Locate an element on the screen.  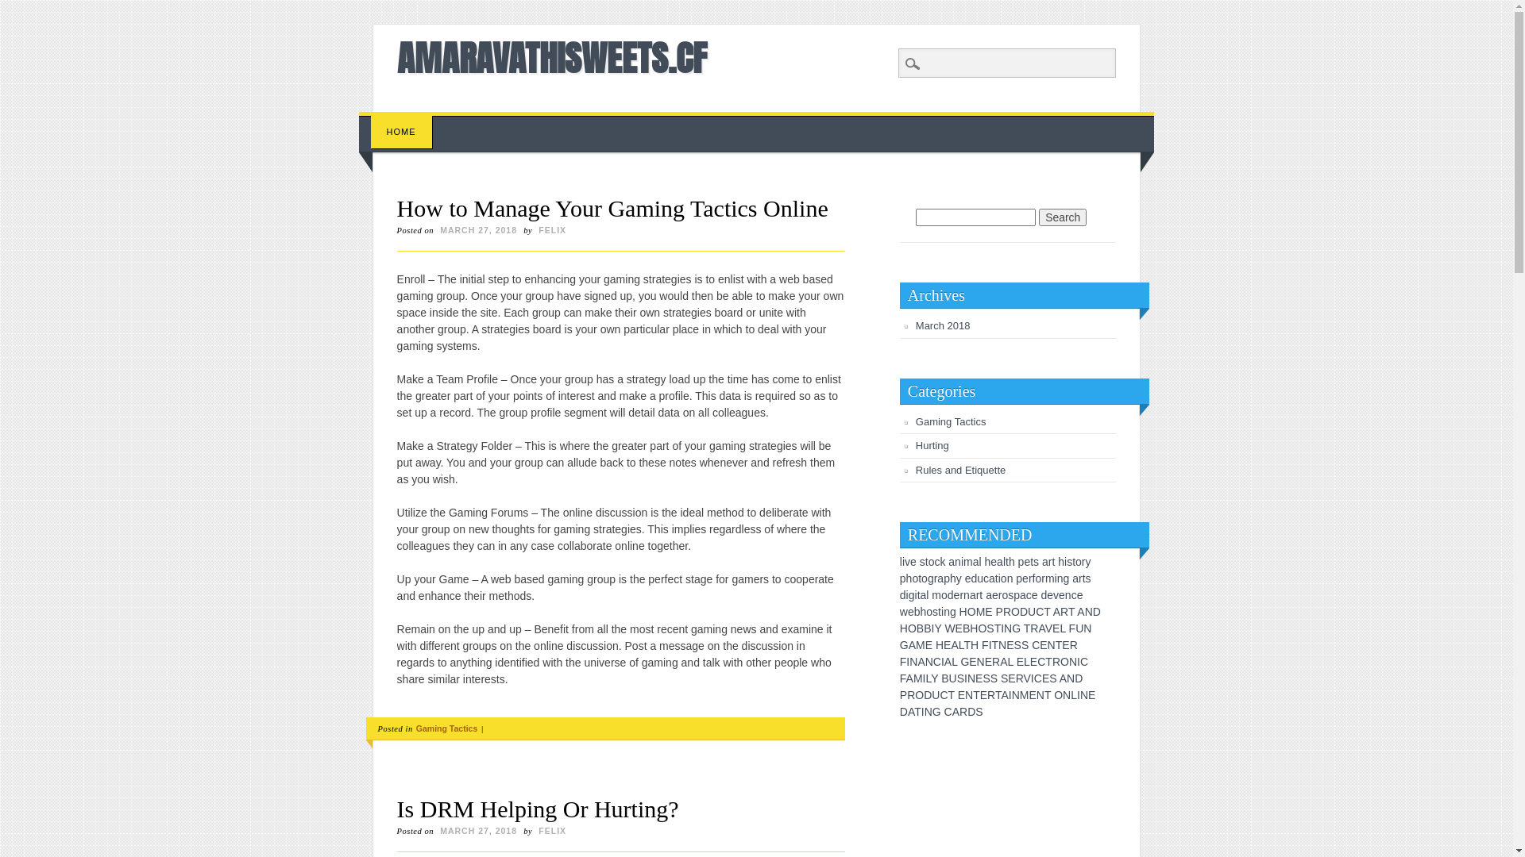
T is located at coordinates (998, 628).